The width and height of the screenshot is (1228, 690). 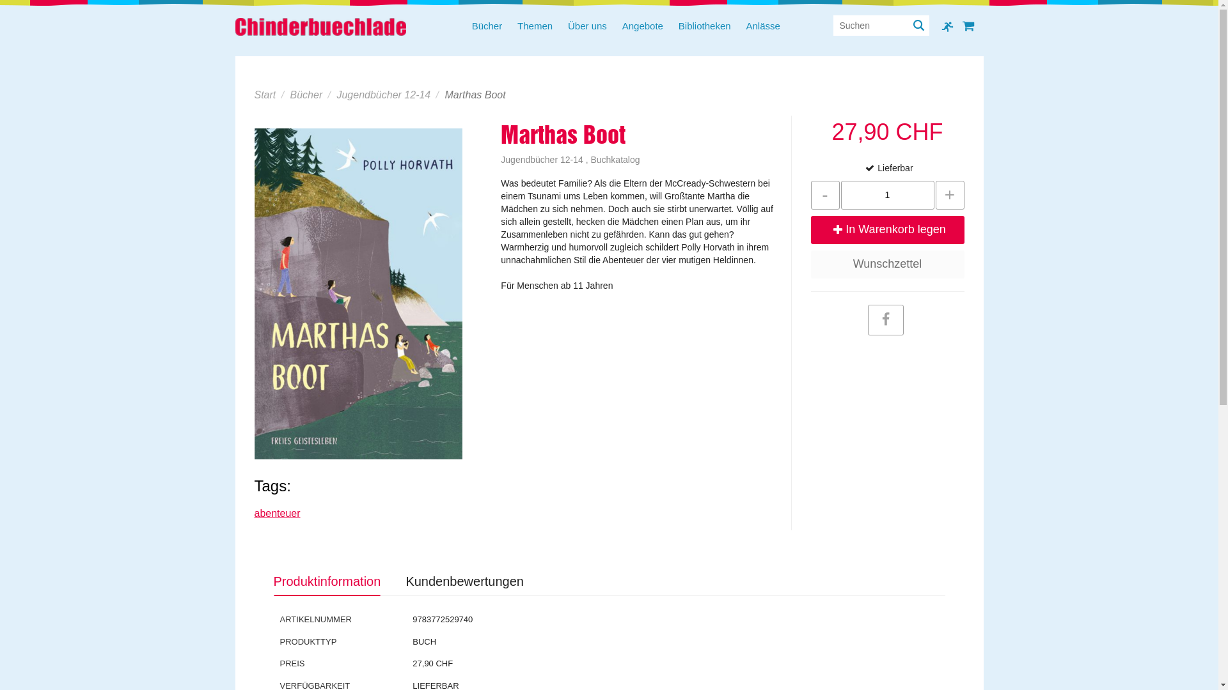 What do you see at coordinates (278, 514) in the screenshot?
I see `abenteuer` at bounding box center [278, 514].